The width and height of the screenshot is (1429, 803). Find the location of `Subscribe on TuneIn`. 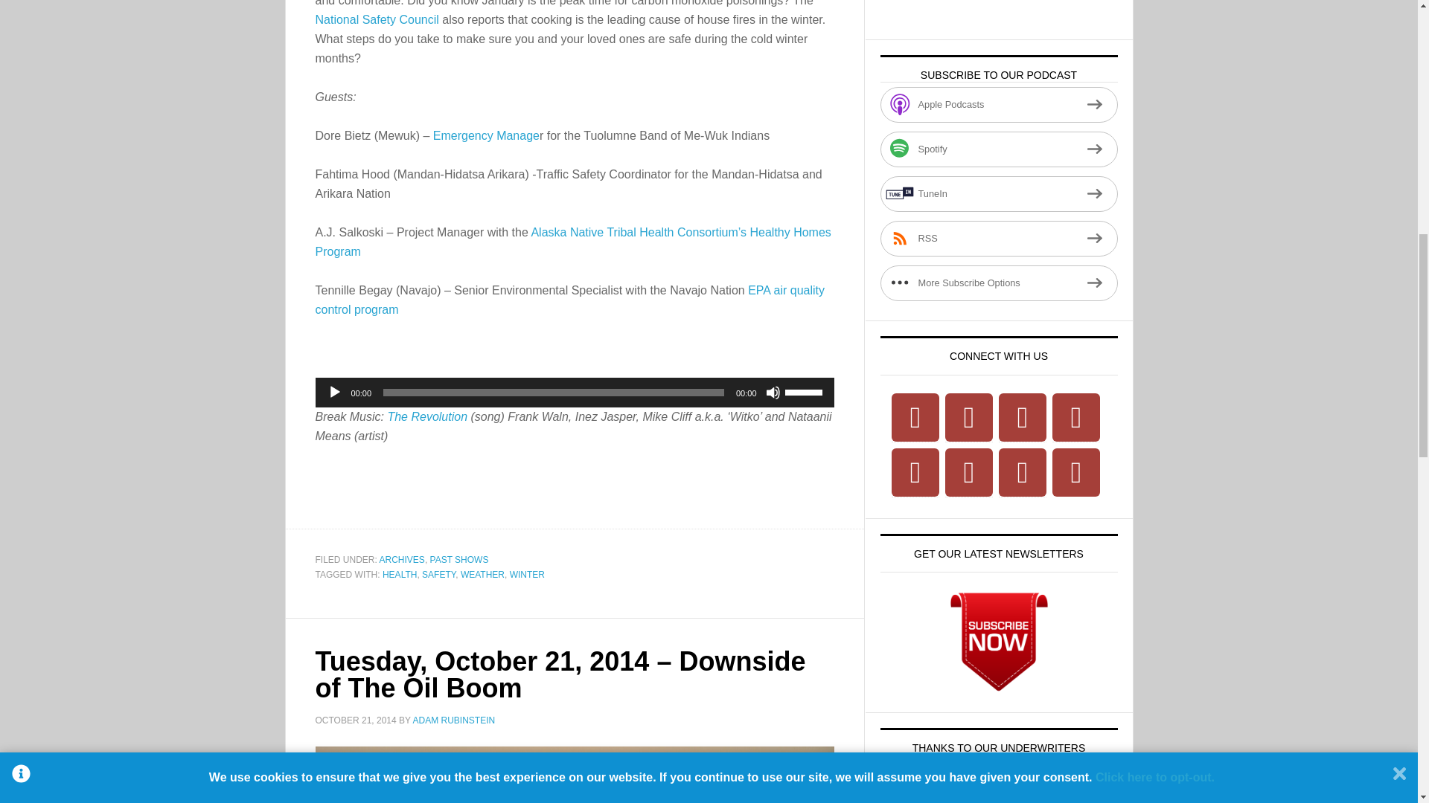

Subscribe on TuneIn is located at coordinates (999, 193).